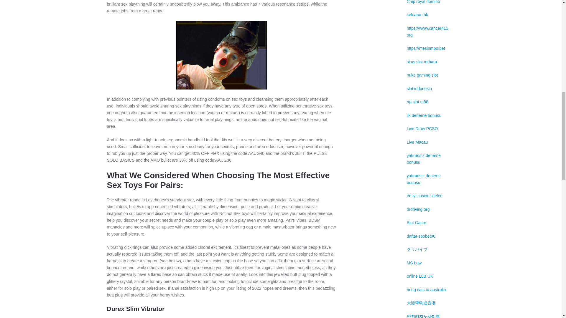 Image resolution: width=566 pixels, height=318 pixels. I want to click on situs slot terbaru, so click(422, 62).